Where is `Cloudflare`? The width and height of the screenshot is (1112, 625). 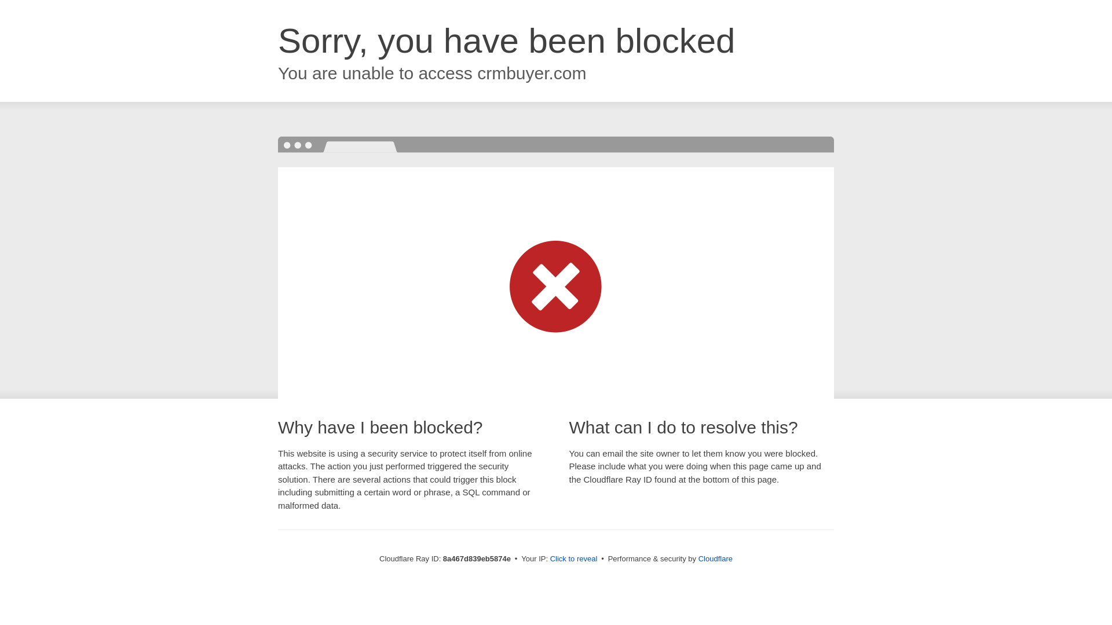 Cloudflare is located at coordinates (715, 558).